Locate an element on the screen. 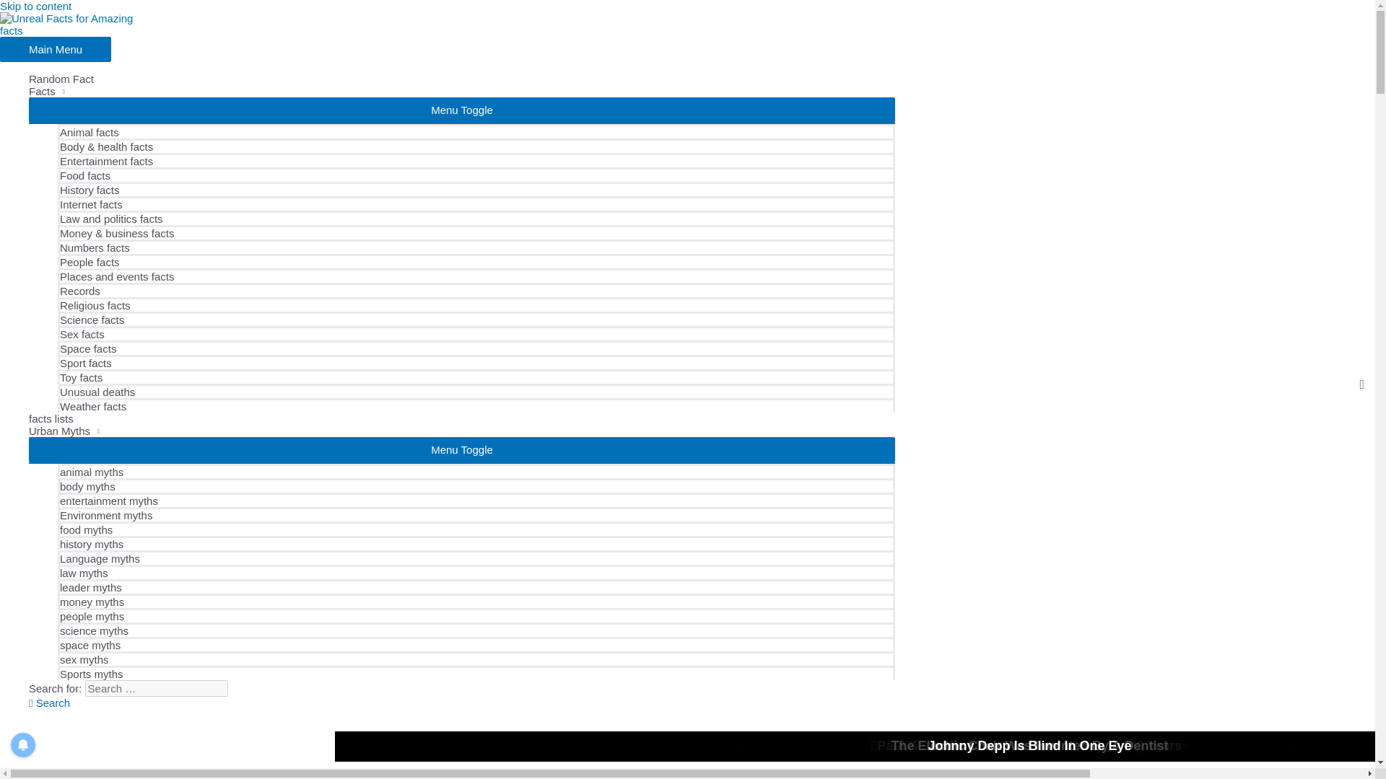 The height and width of the screenshot is (779, 1386). Unusual deaths is located at coordinates (476, 391).